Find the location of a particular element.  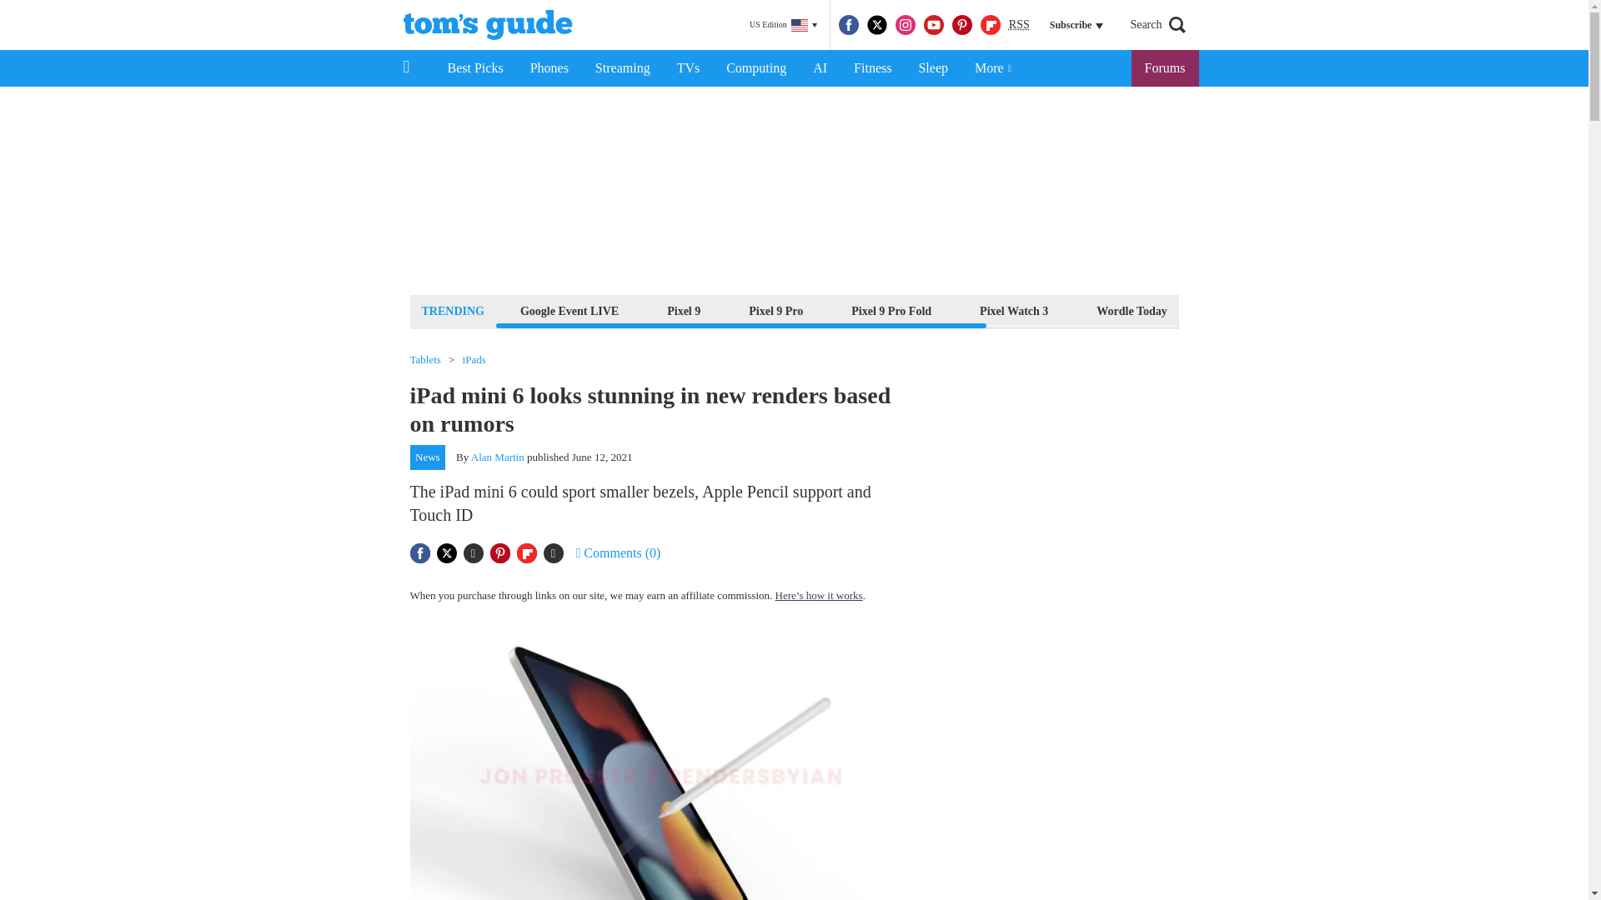

TVs is located at coordinates (689, 68).